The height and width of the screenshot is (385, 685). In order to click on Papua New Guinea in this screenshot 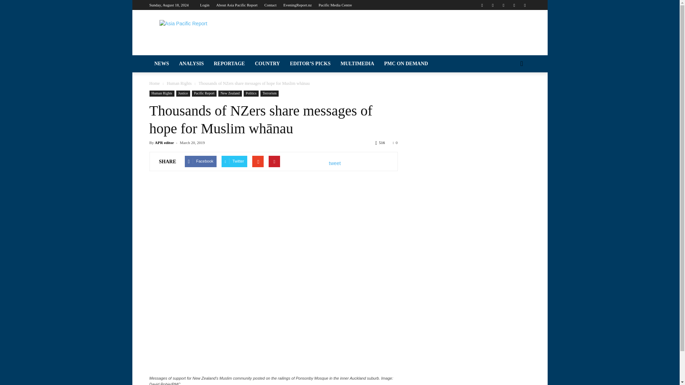, I will do `click(66, 307)`.